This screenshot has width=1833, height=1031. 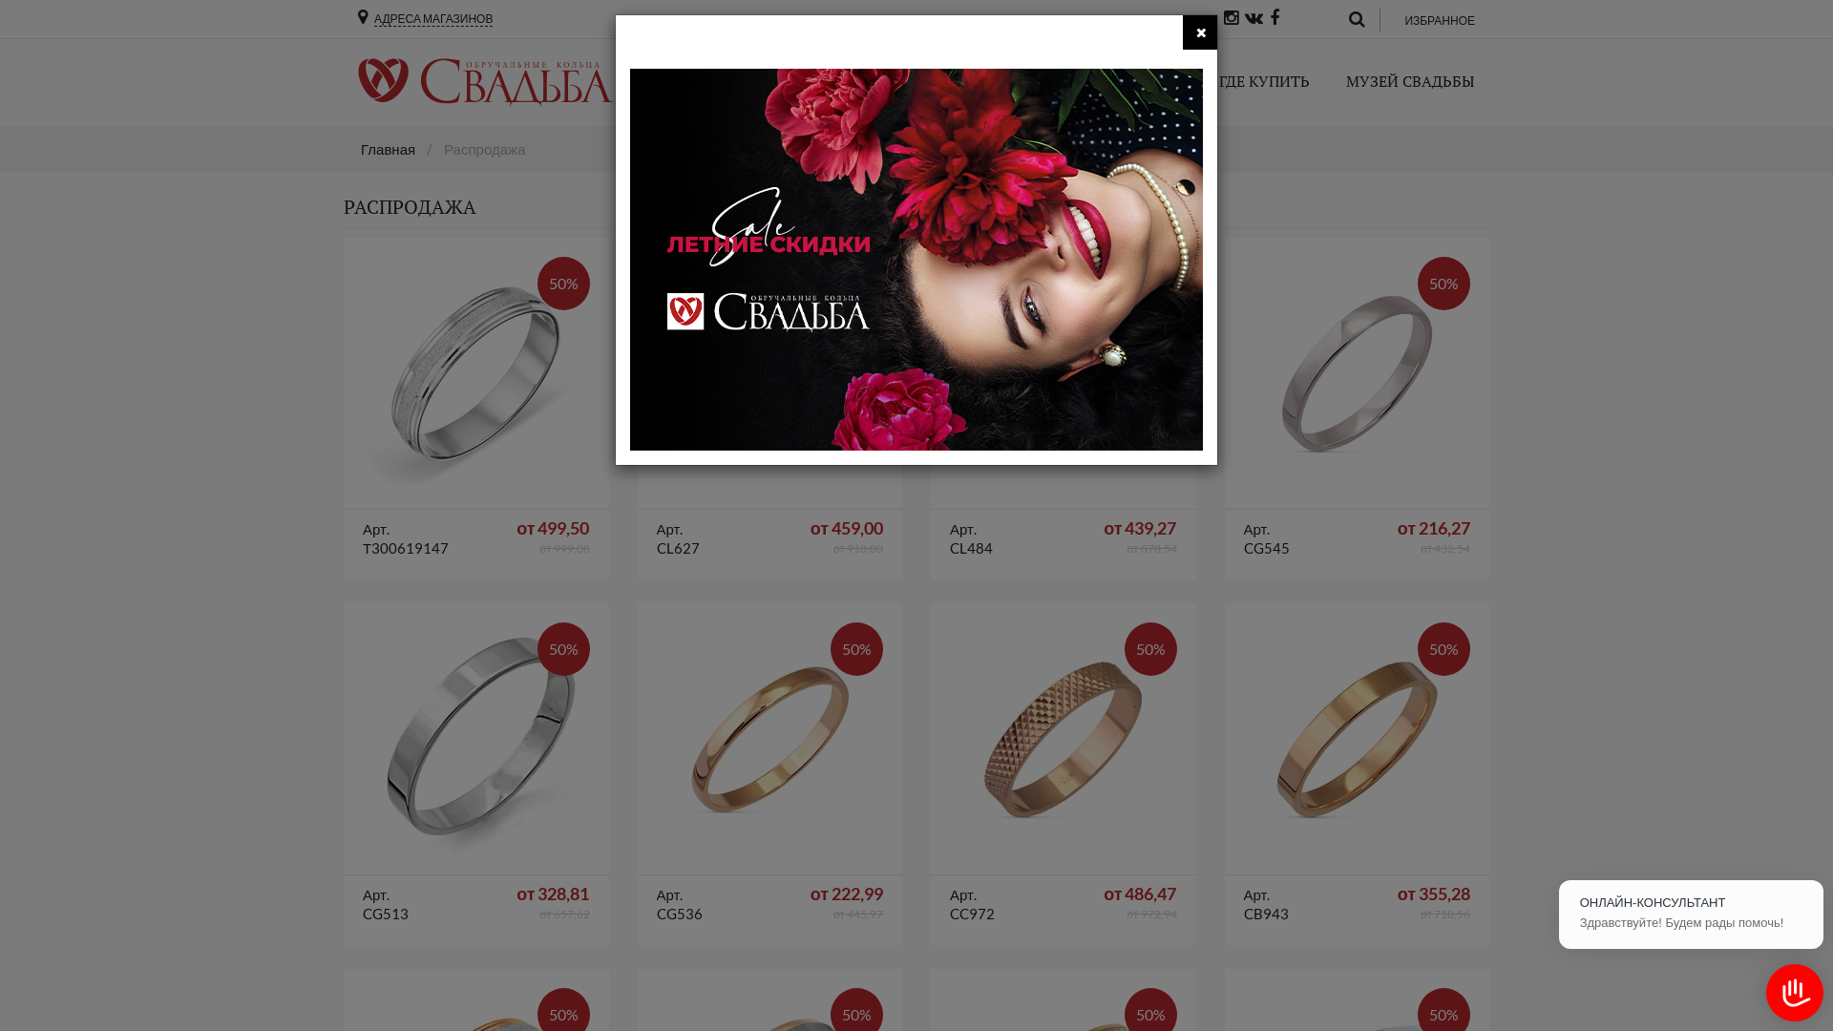 What do you see at coordinates (1356, 374) in the screenshot?
I see `CG545` at bounding box center [1356, 374].